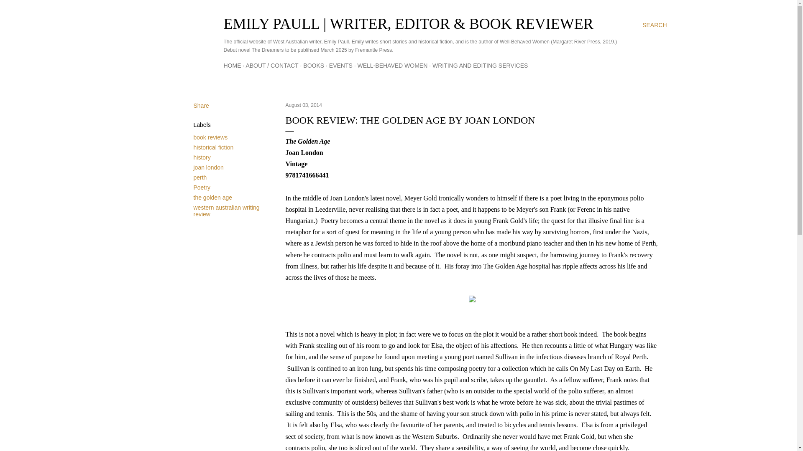 This screenshot has width=803, height=451. Describe the element at coordinates (202, 157) in the screenshot. I see `history` at that location.